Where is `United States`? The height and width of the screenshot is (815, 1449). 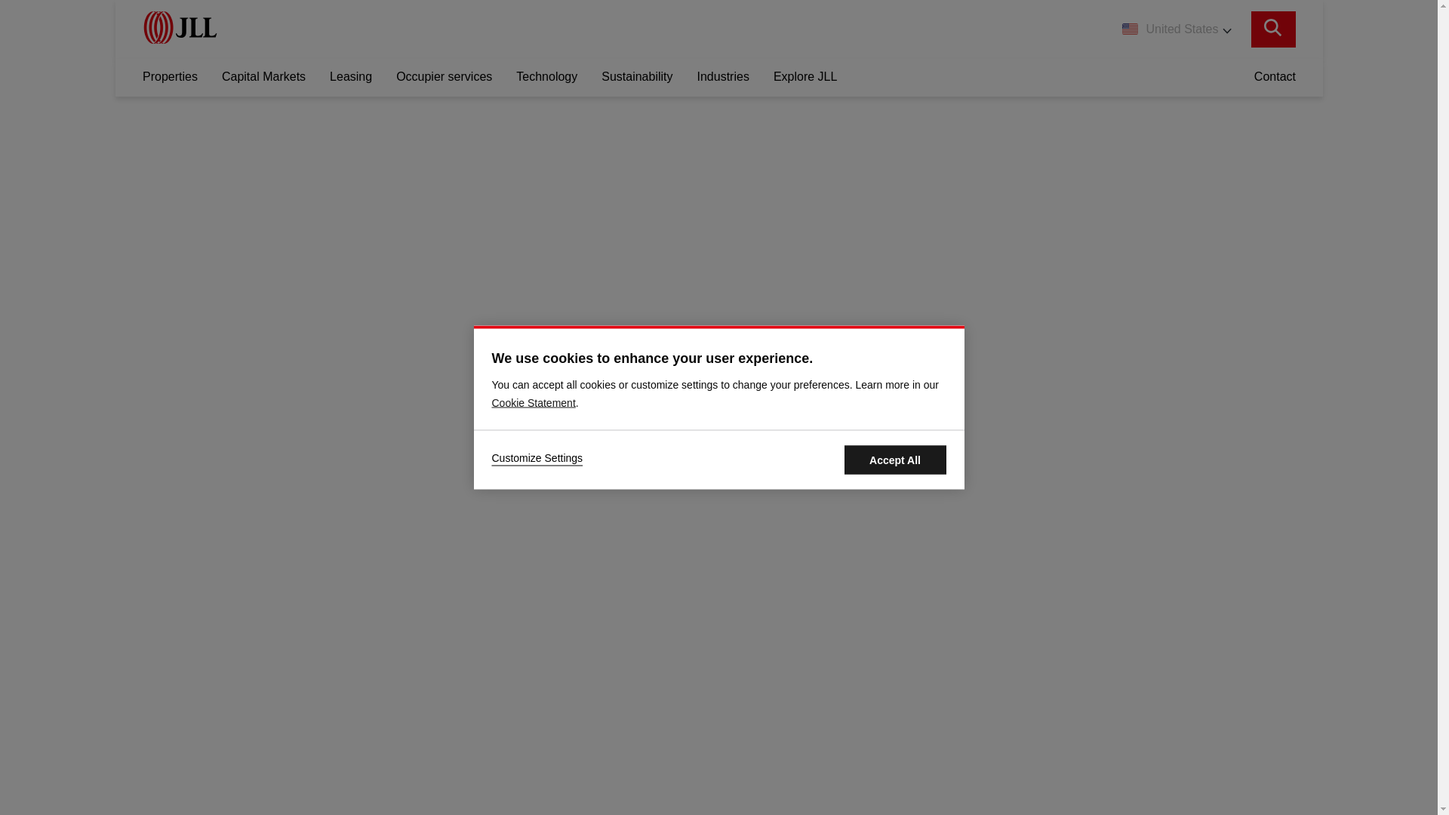 United States is located at coordinates (1176, 29).